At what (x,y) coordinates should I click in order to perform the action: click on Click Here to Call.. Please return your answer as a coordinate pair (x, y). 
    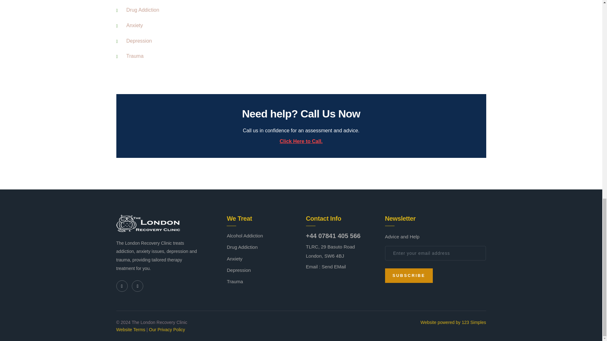
    Looking at the image, I should click on (301, 141).